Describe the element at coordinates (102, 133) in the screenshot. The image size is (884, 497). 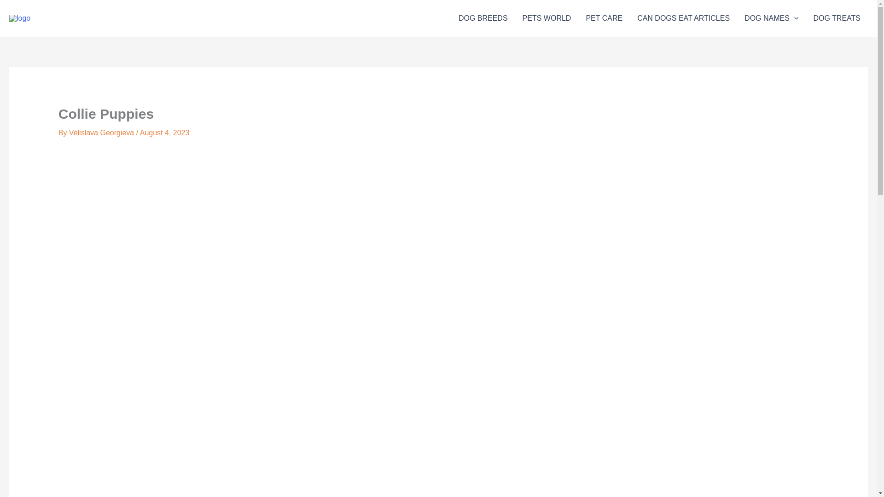
I see `View all posts by Velislava Georgieva` at that location.